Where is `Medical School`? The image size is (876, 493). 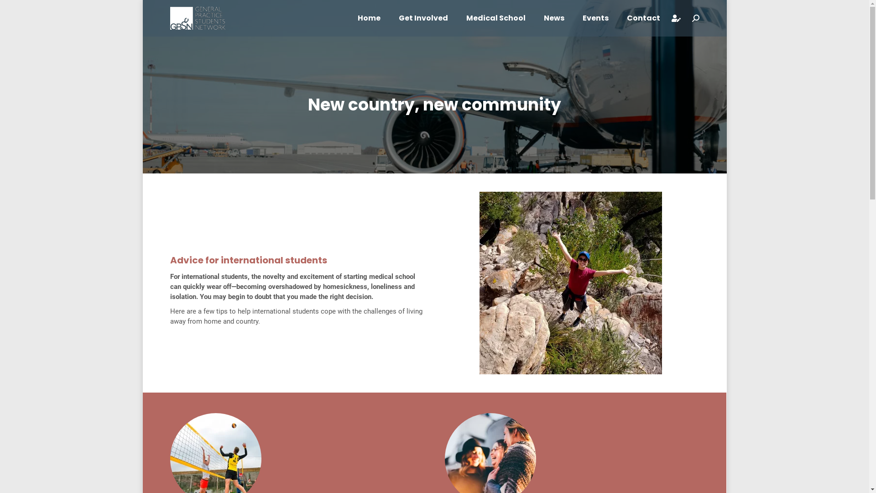
Medical School is located at coordinates (496, 18).